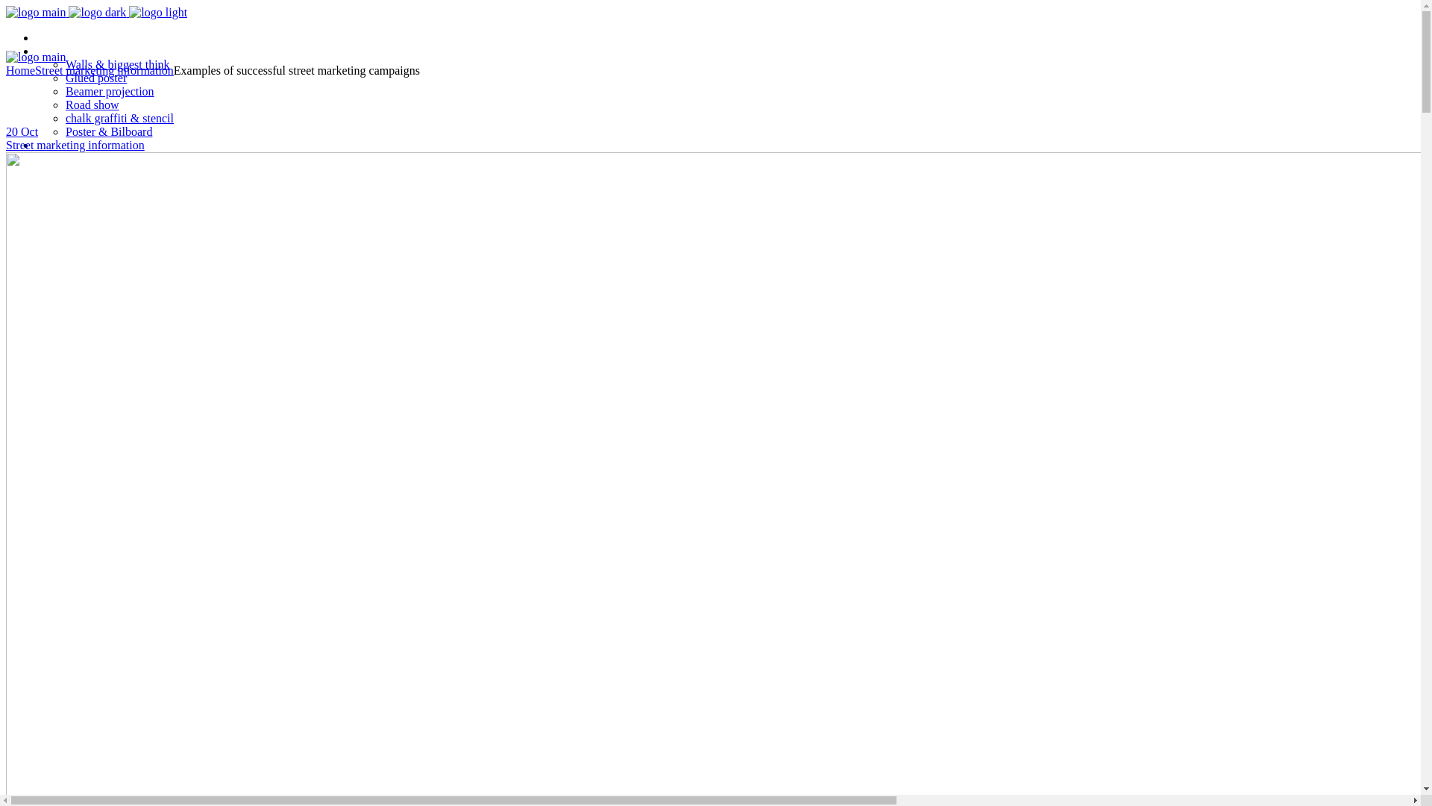  Describe the element at coordinates (119, 118) in the screenshot. I see `chalk graffiti & stencil` at that location.